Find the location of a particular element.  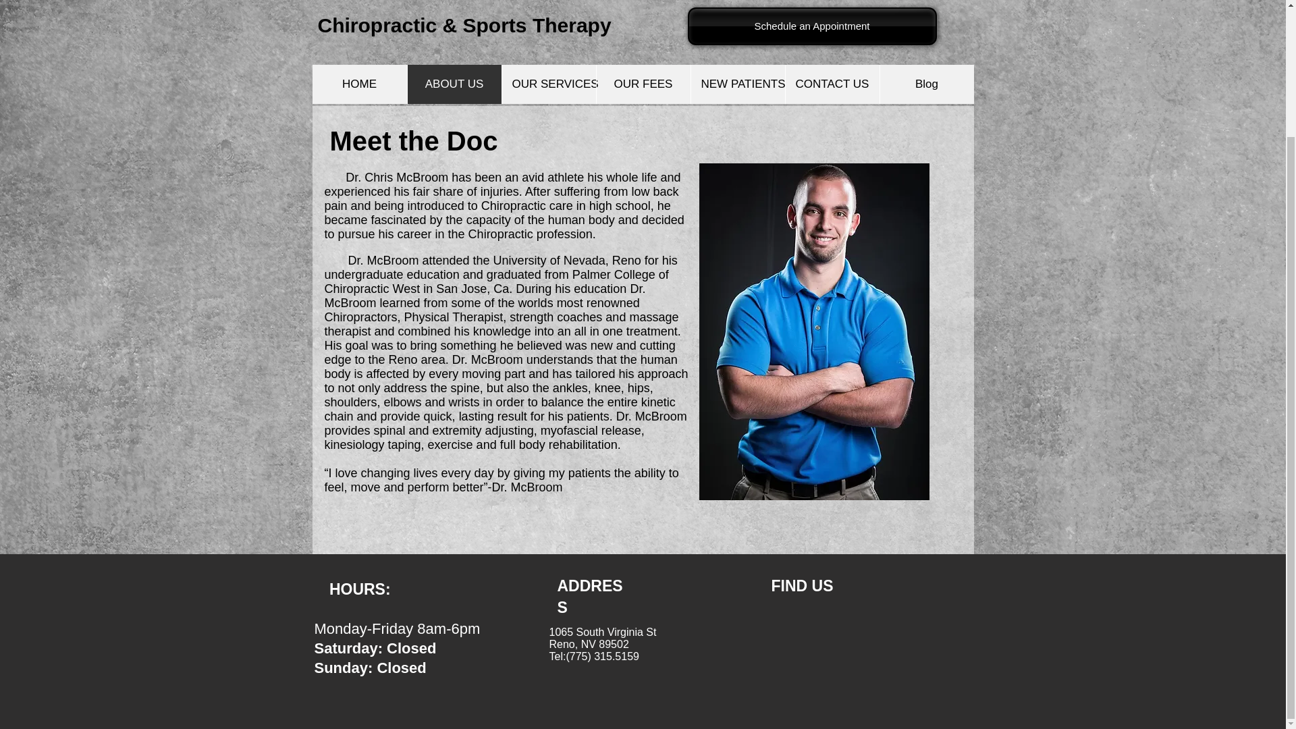

HOME is located at coordinates (359, 84).